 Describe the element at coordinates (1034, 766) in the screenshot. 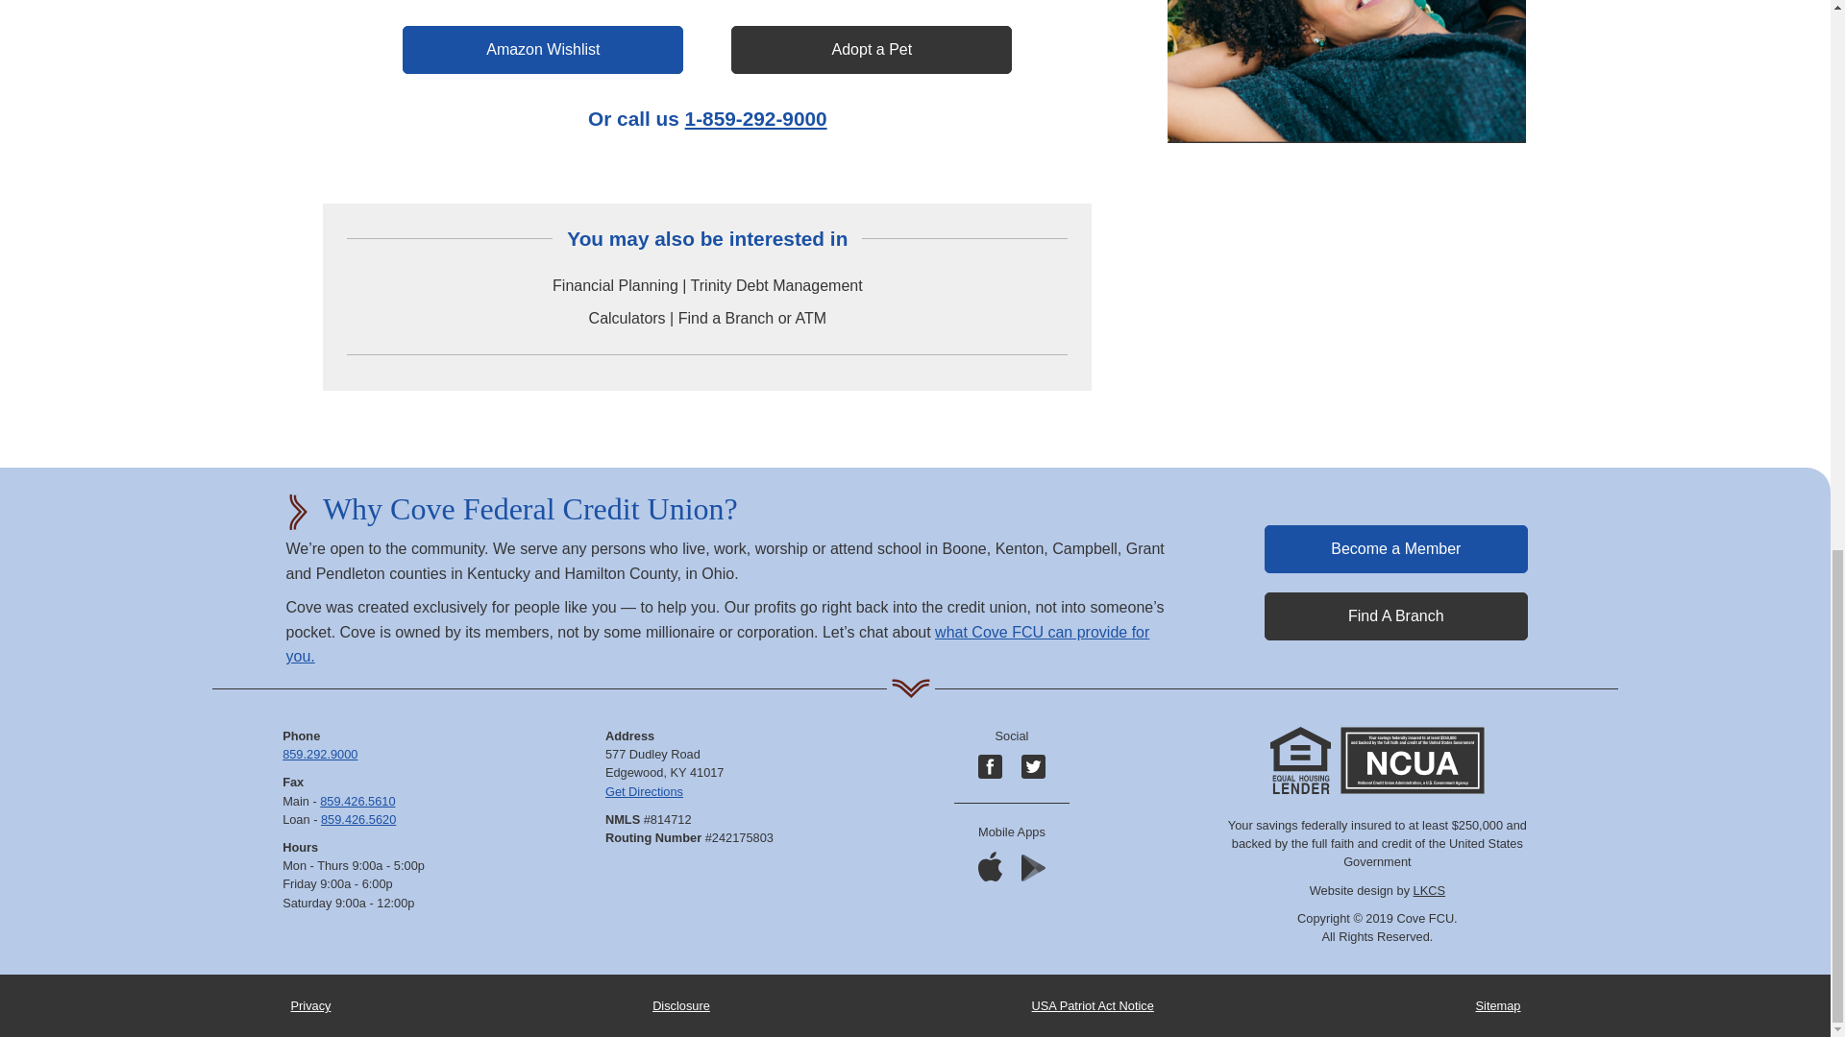

I see `Follow us on twitter` at that location.